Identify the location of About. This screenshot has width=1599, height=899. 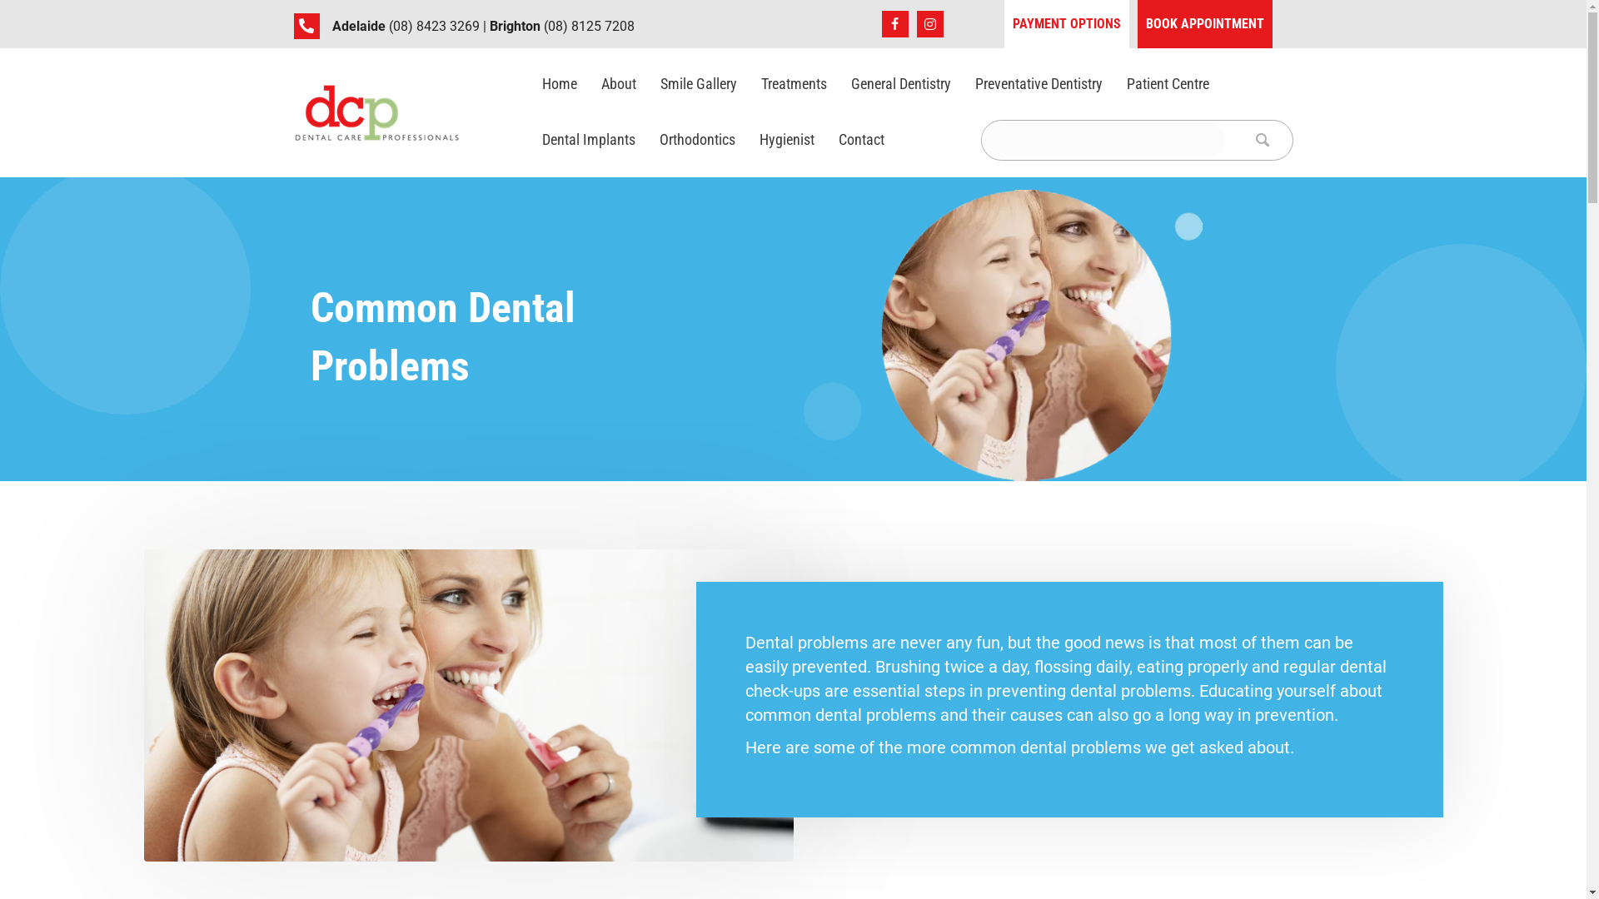
(619, 83).